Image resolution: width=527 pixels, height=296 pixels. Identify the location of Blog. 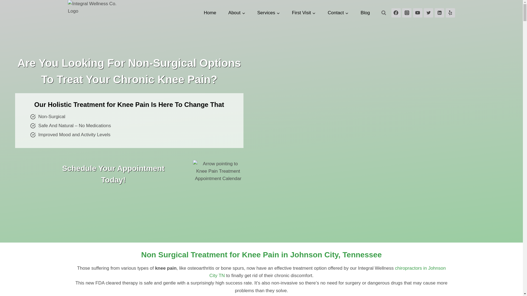
(365, 13).